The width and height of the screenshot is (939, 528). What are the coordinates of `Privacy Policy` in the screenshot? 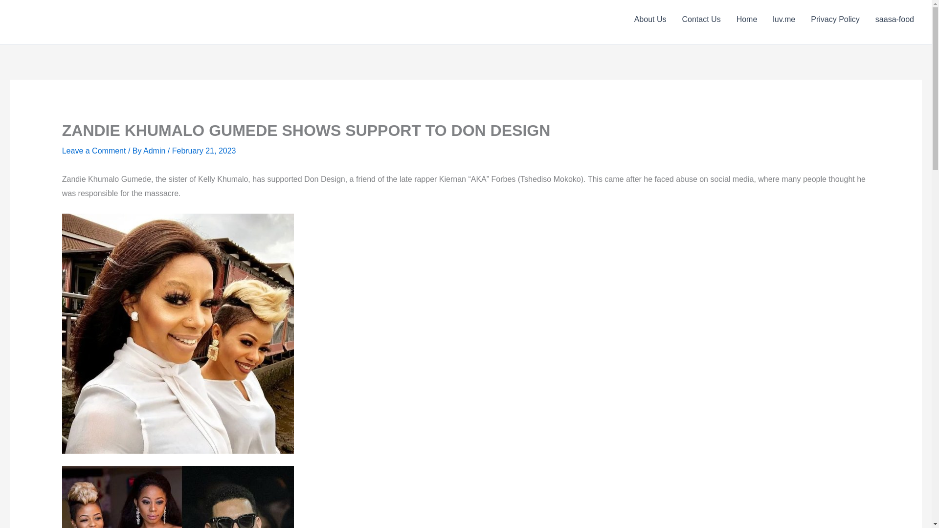 It's located at (835, 20).